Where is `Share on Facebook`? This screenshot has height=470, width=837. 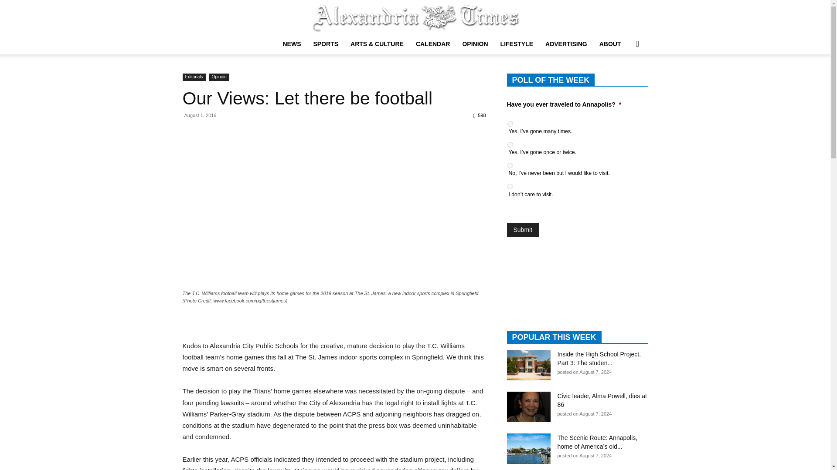
Share on Facebook is located at coordinates (194, 328).